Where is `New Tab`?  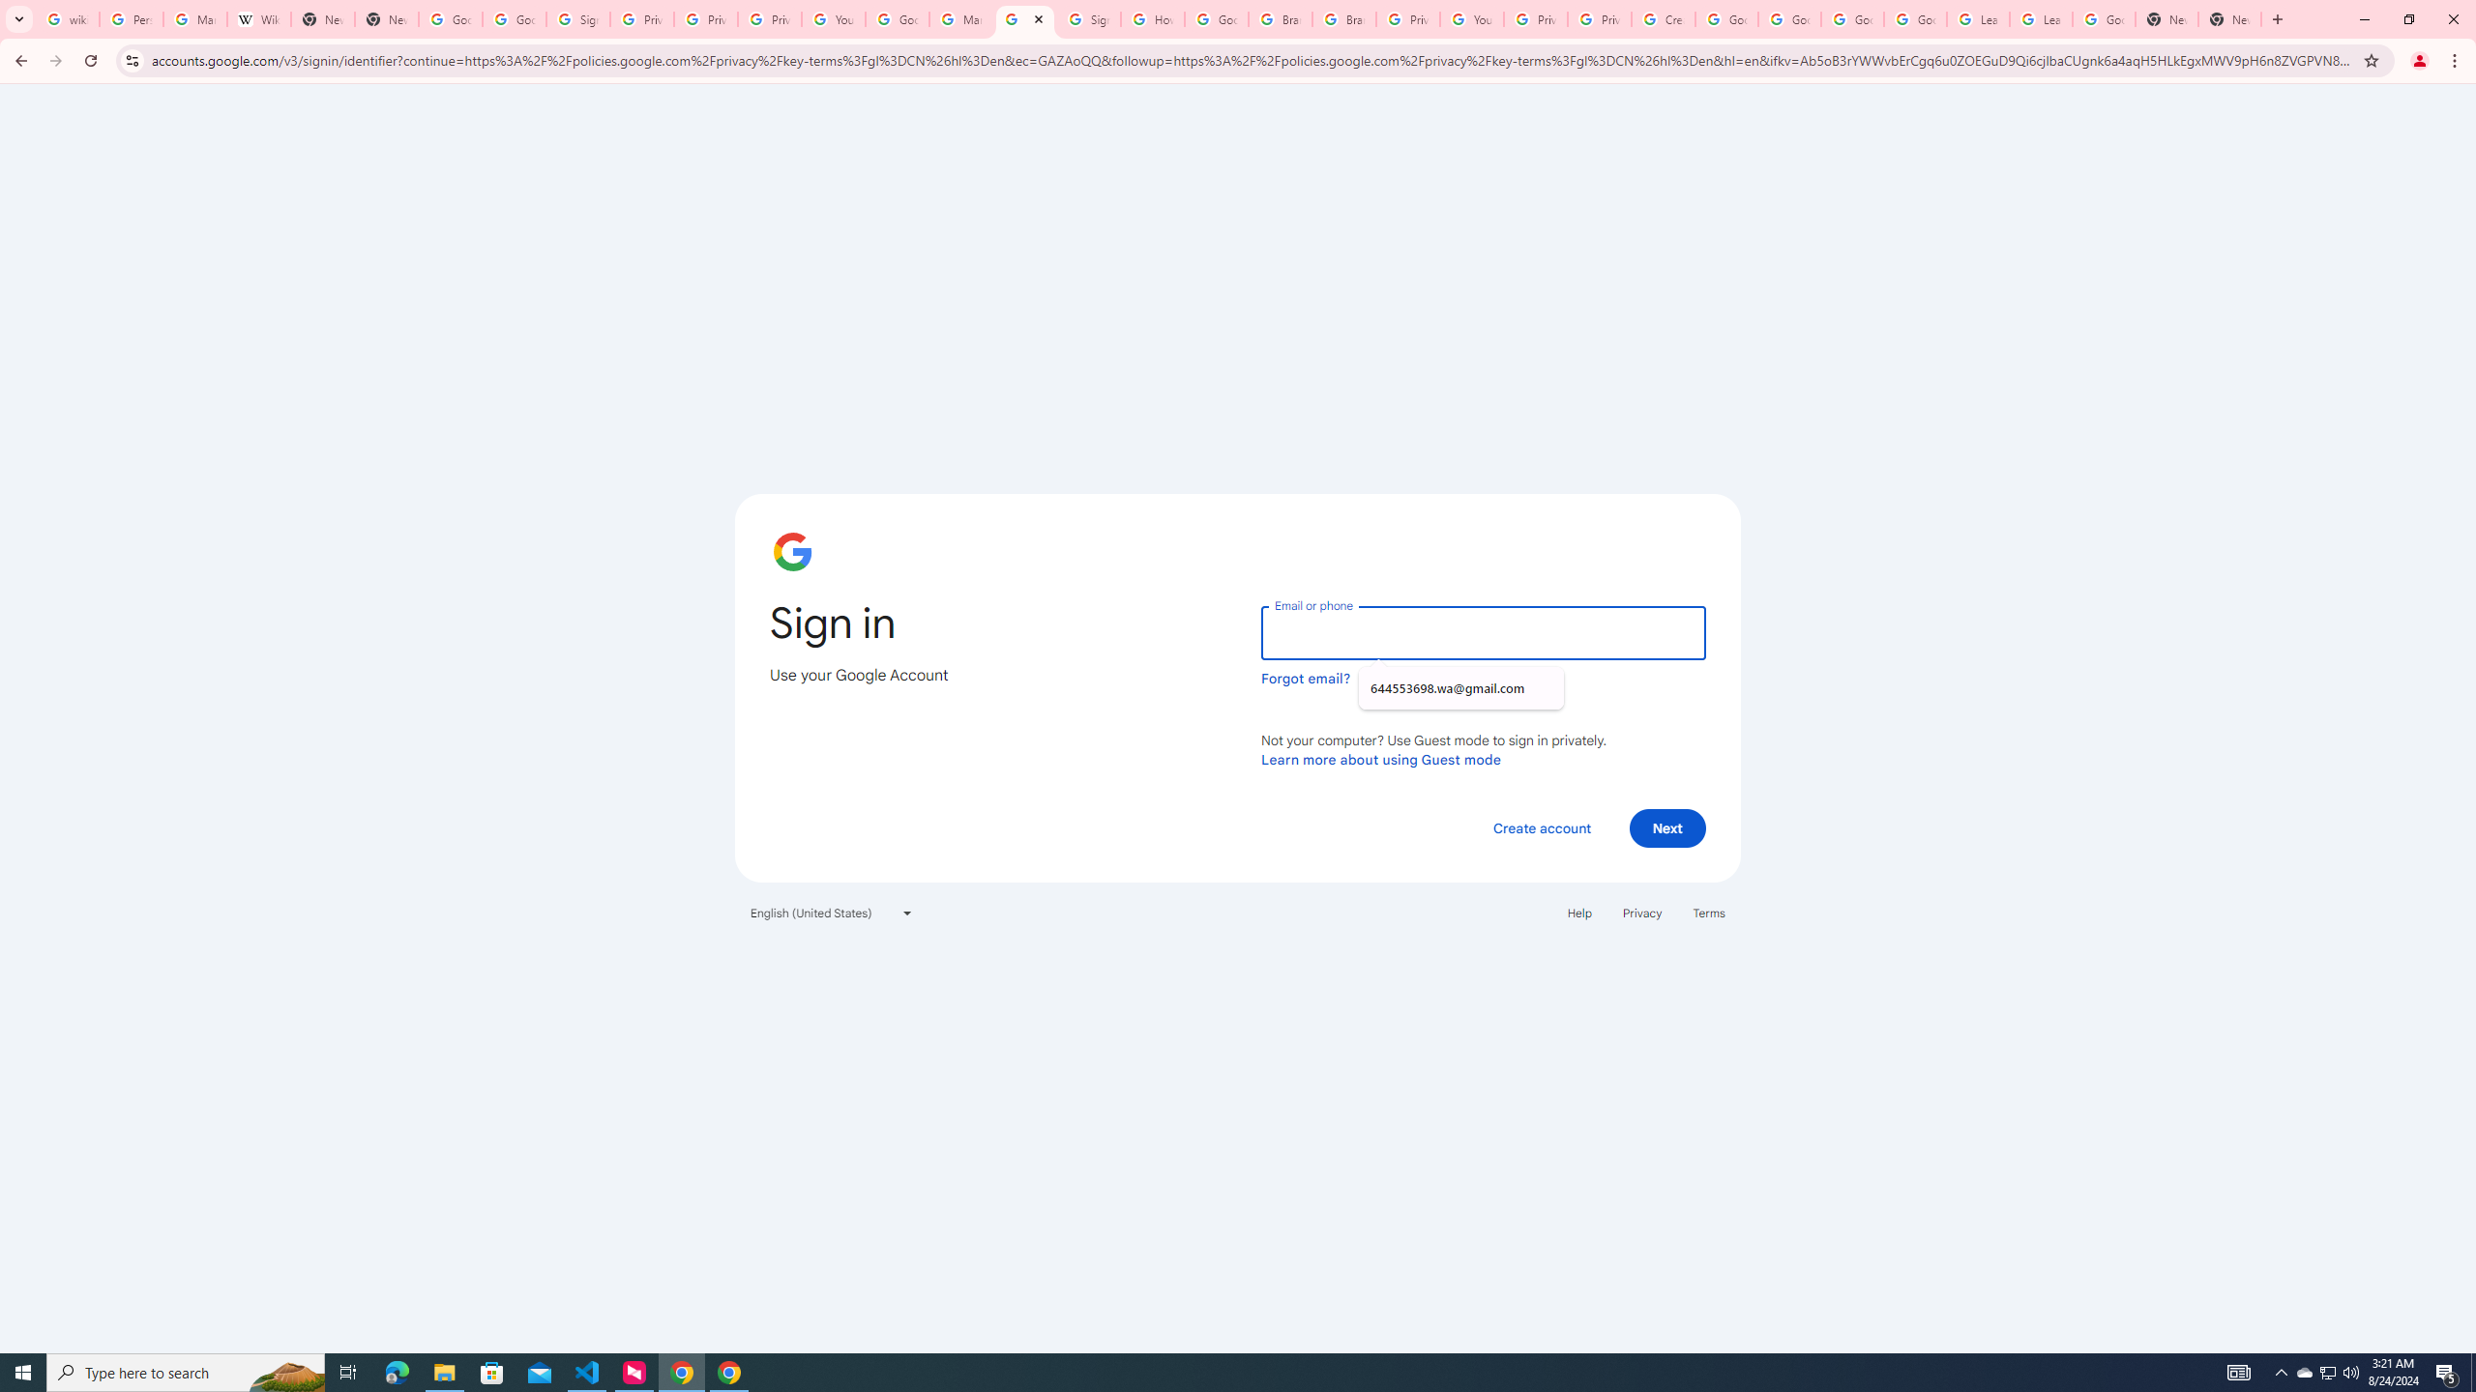
New Tab is located at coordinates (2166, 19).